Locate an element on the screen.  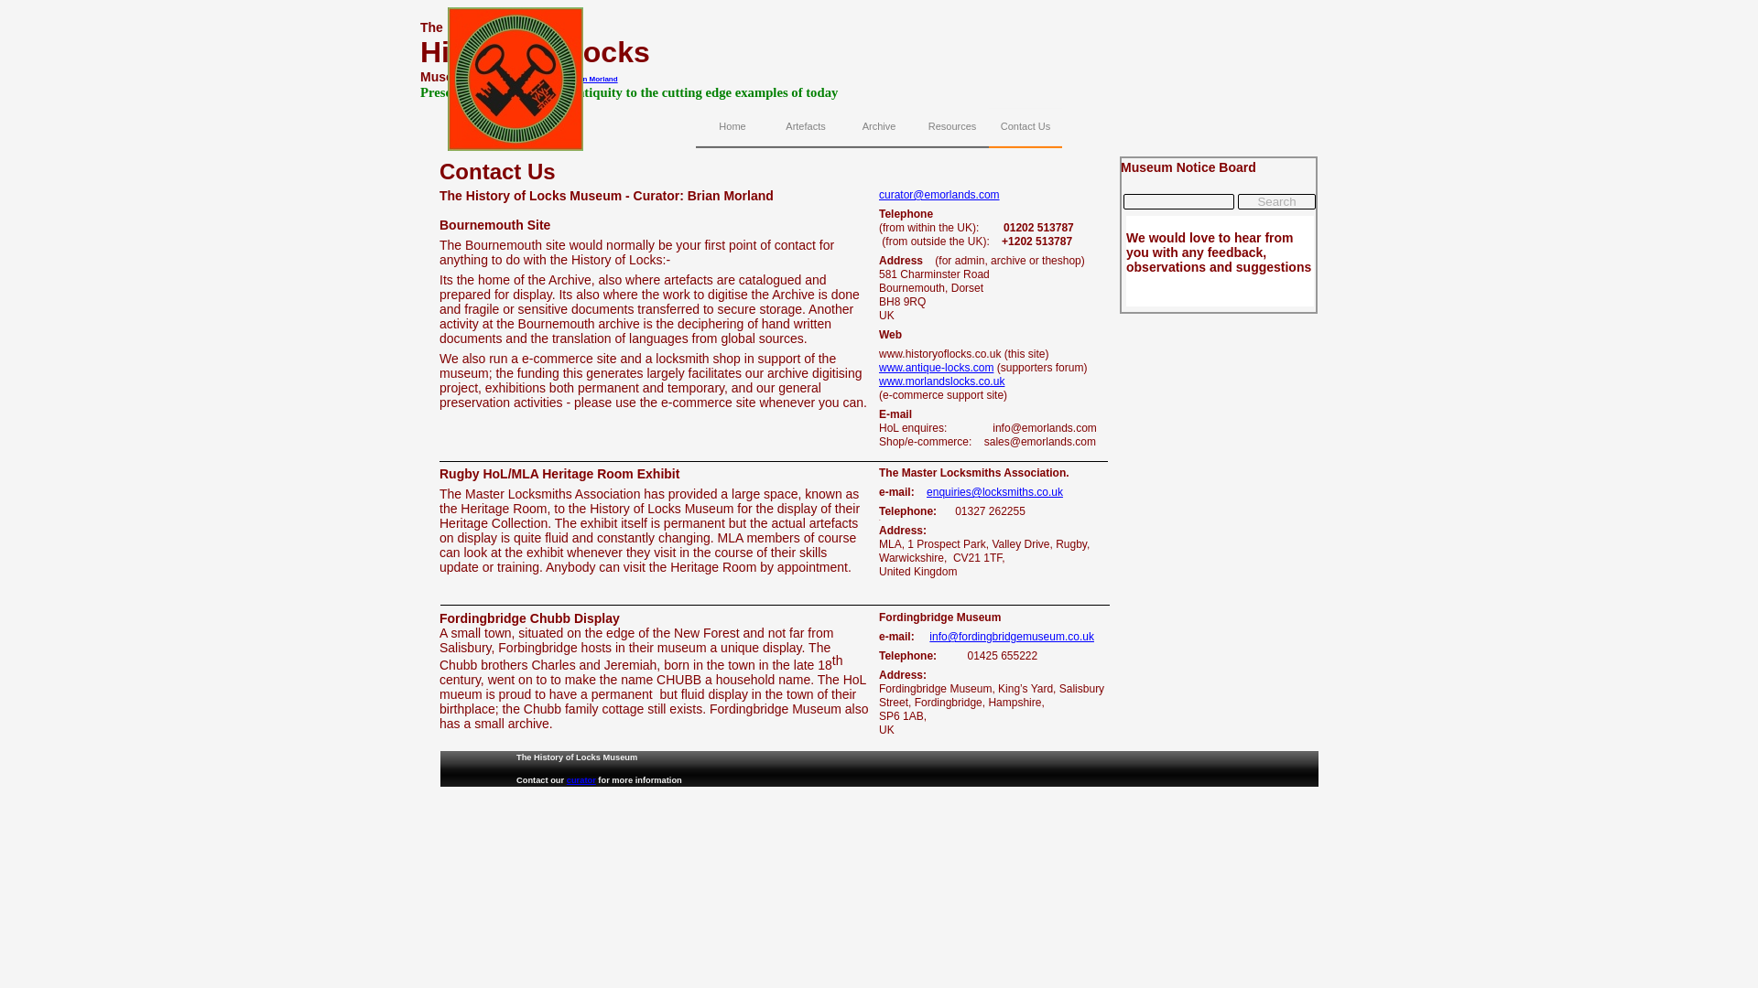
www.antique-locks.com is located at coordinates (936, 368).